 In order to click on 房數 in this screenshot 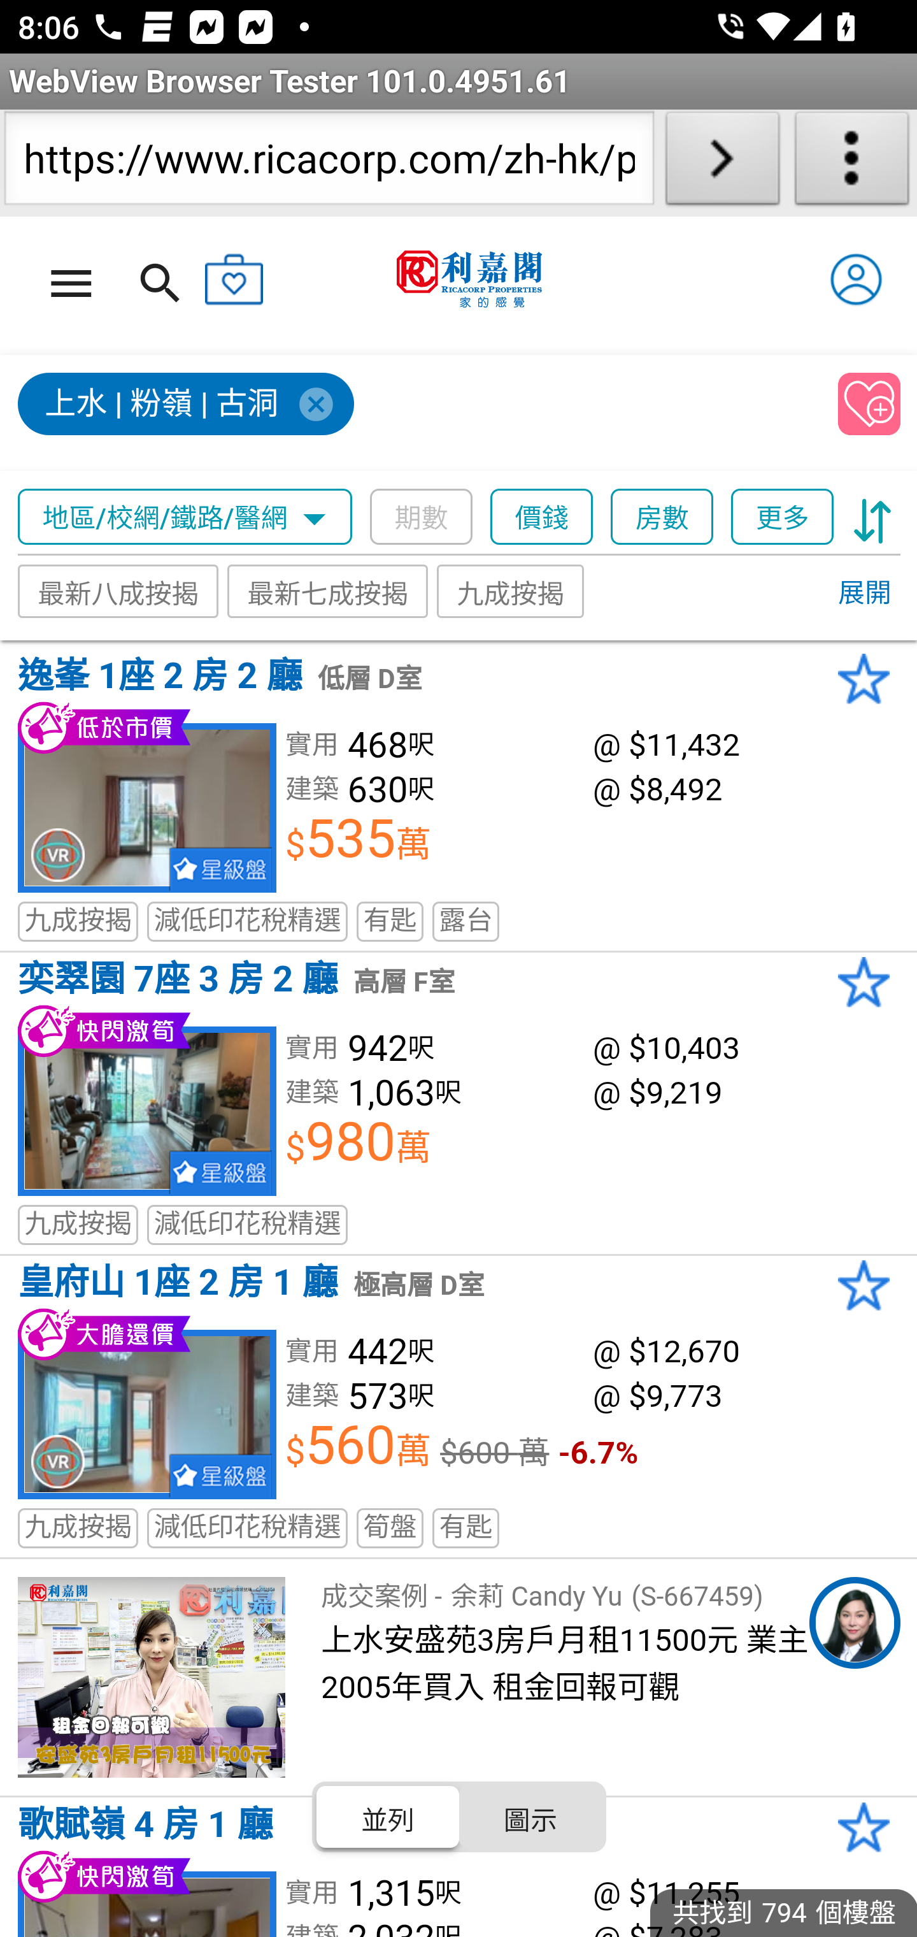, I will do `click(663, 517)`.